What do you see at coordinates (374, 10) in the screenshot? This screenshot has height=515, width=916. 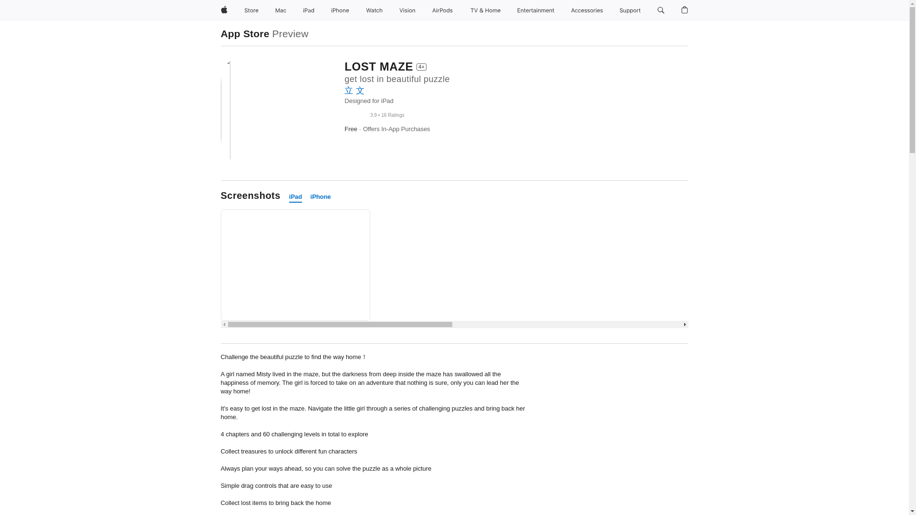 I see `Watch` at bounding box center [374, 10].